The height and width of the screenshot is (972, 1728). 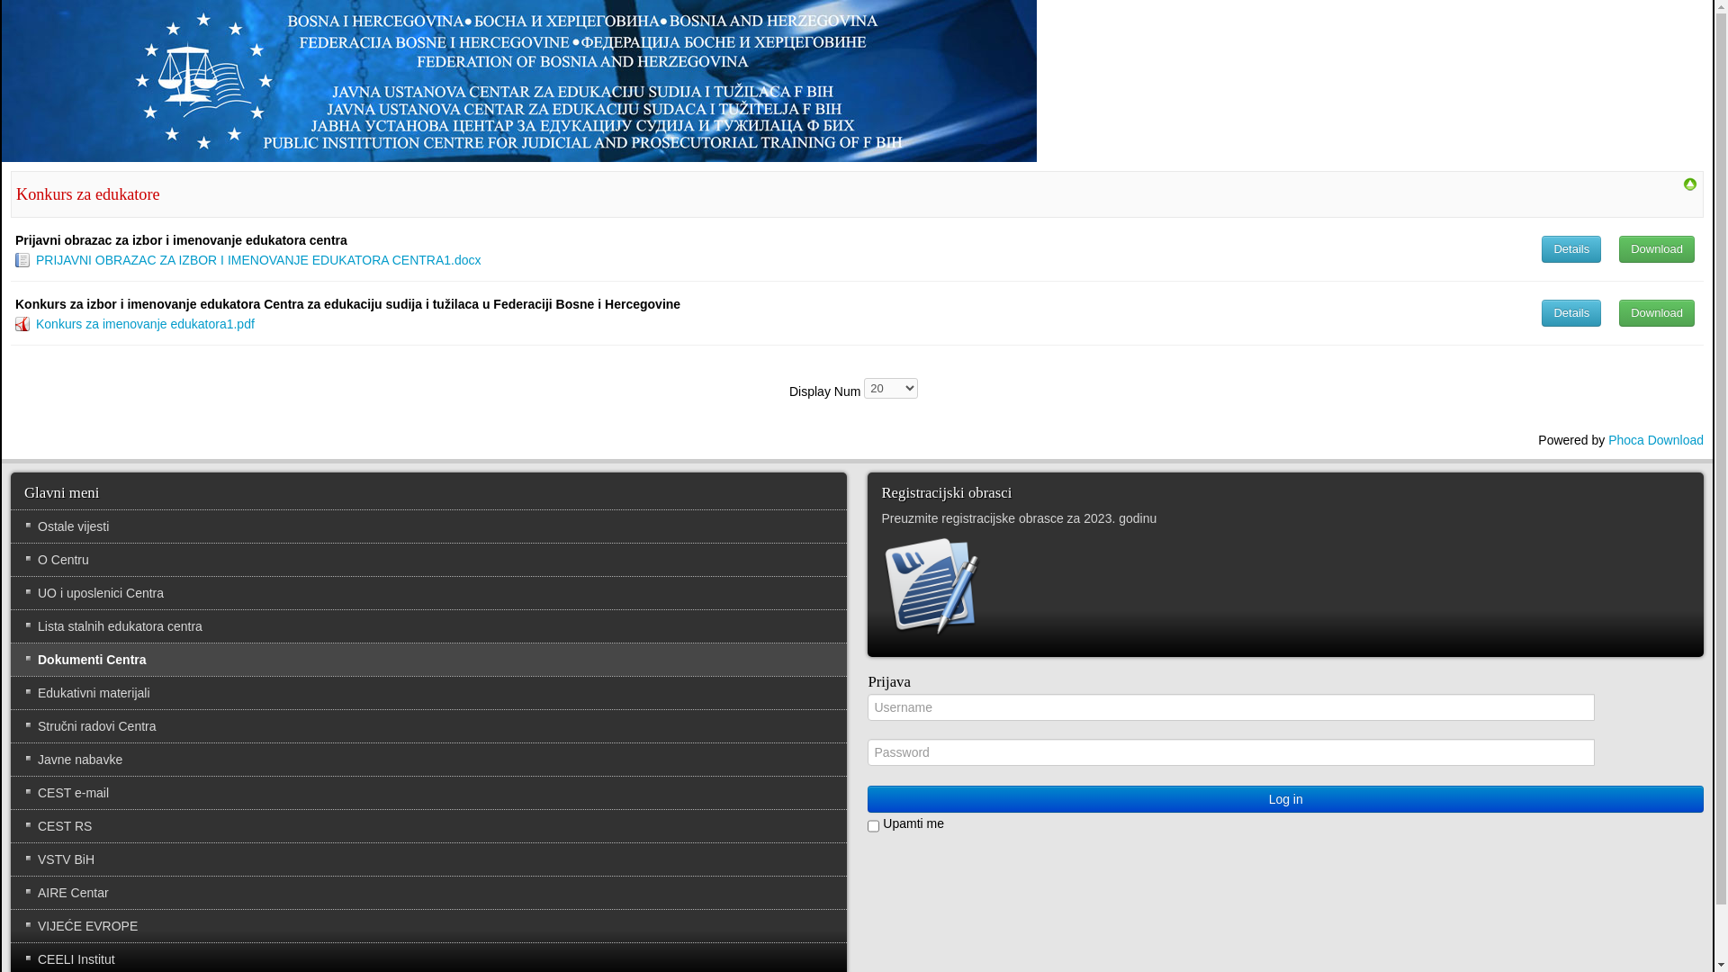 I want to click on Download, so click(x=1657, y=313).